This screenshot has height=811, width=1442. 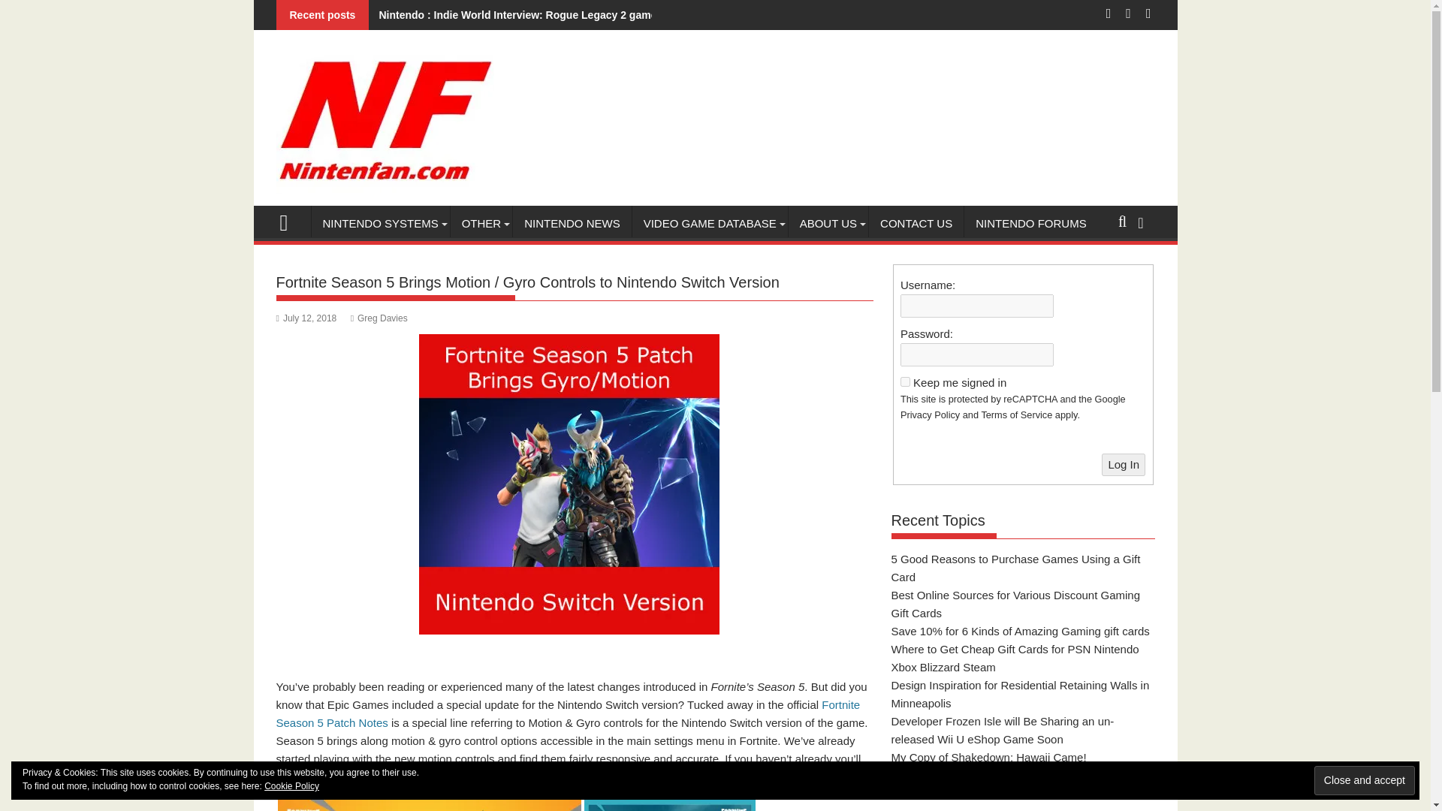 What do you see at coordinates (904, 381) in the screenshot?
I see `forever` at bounding box center [904, 381].